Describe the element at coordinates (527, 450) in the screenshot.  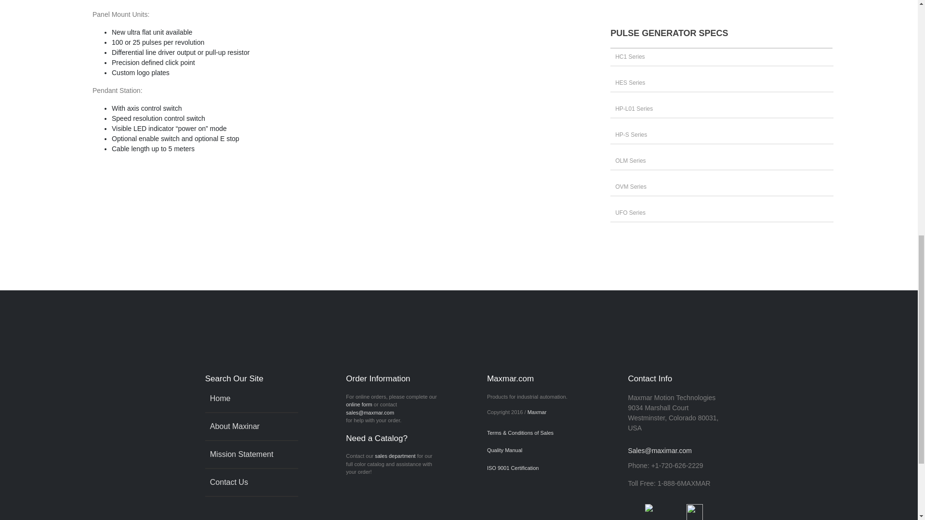
I see `Quality Manual` at that location.